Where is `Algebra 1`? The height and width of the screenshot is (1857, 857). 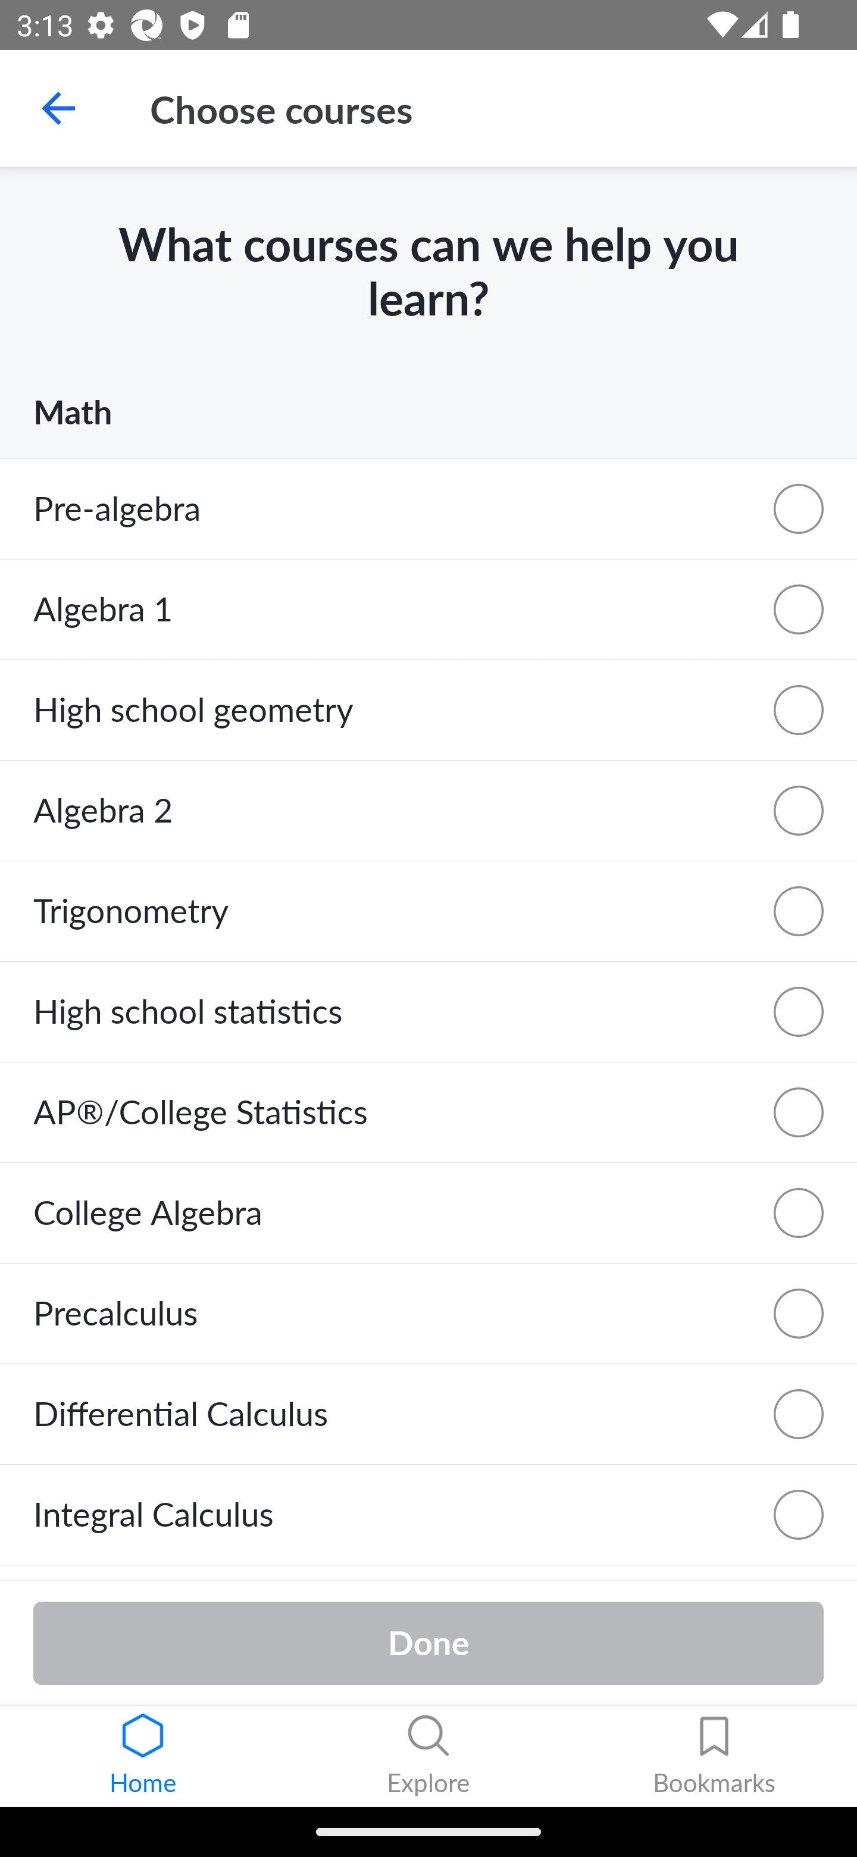 Algebra 1 is located at coordinates (428, 609).